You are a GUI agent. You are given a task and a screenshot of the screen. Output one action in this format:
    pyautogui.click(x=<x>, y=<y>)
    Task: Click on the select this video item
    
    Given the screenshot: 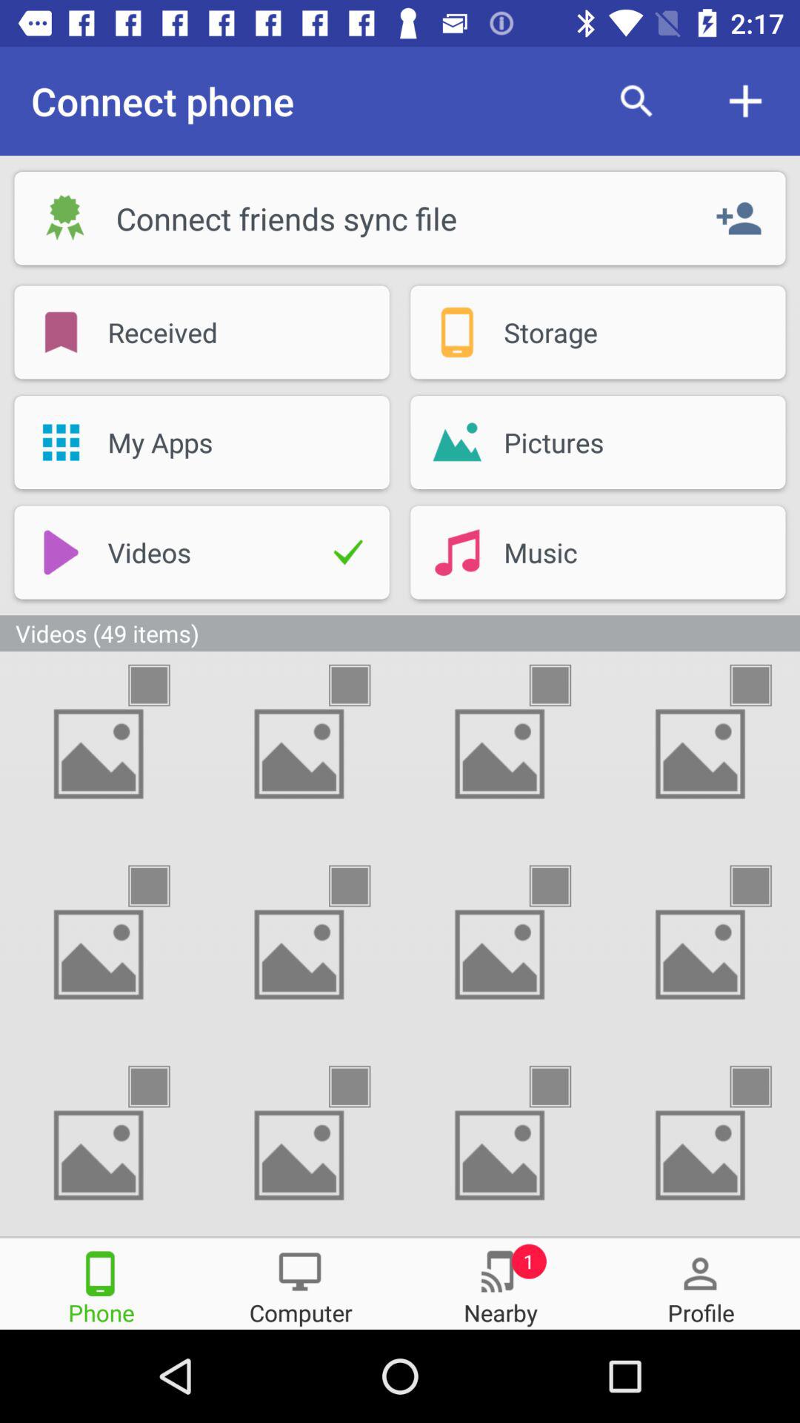 What is the action you would take?
    pyautogui.click(x=764, y=685)
    